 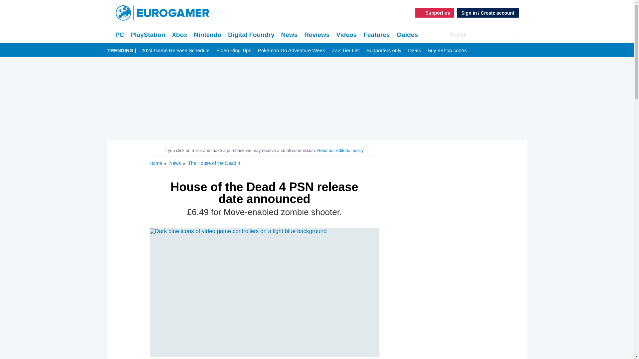 I want to click on News, so click(x=289, y=35).